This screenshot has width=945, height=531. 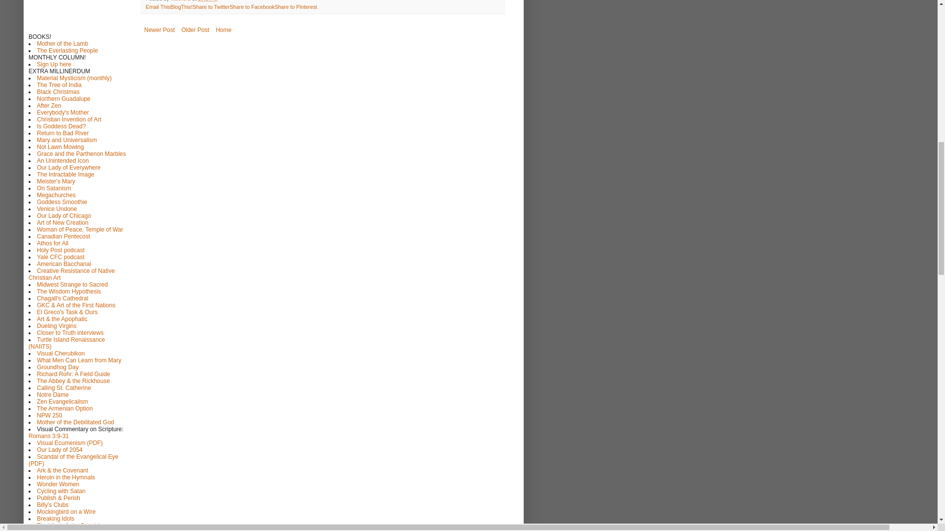 I want to click on Sign Up here, so click(x=54, y=64).